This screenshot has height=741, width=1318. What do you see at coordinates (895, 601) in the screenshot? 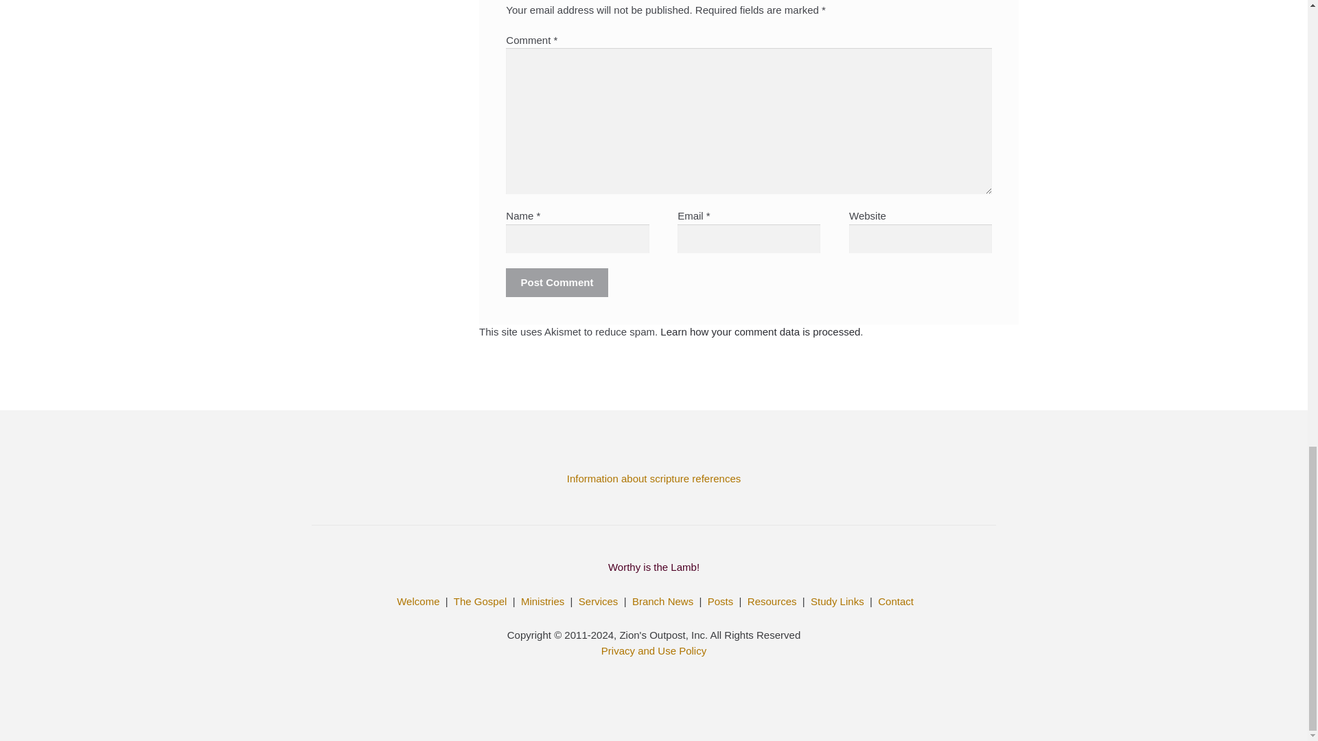
I see `Contact` at bounding box center [895, 601].